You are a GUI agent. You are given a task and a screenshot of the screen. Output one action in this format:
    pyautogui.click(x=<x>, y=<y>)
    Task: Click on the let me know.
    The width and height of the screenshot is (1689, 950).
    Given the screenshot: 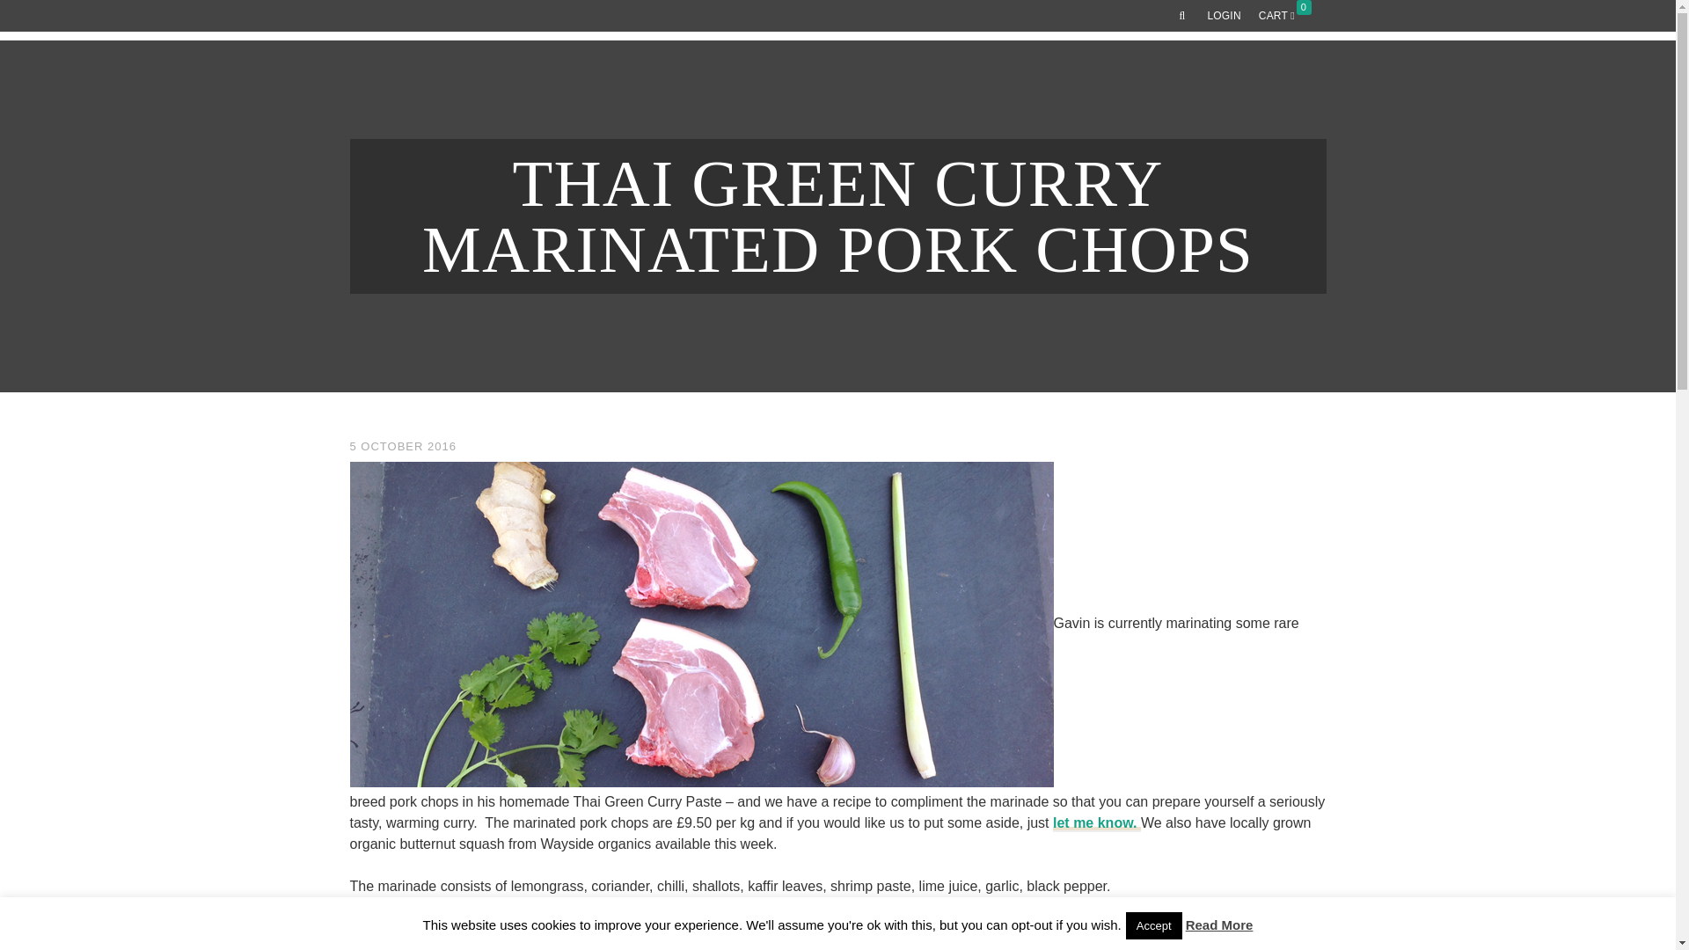 What is the action you would take?
    pyautogui.click(x=1096, y=823)
    